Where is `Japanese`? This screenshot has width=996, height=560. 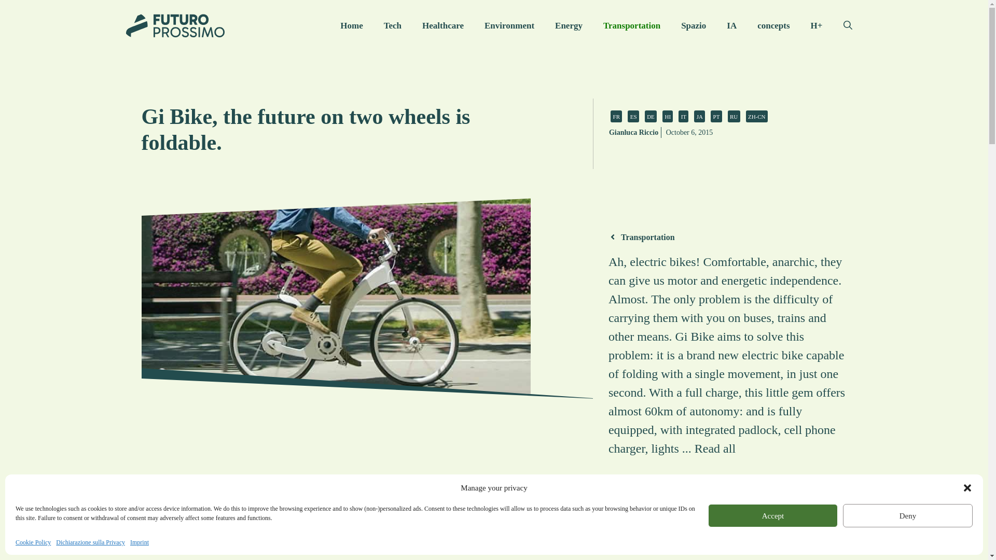
Japanese is located at coordinates (699, 116).